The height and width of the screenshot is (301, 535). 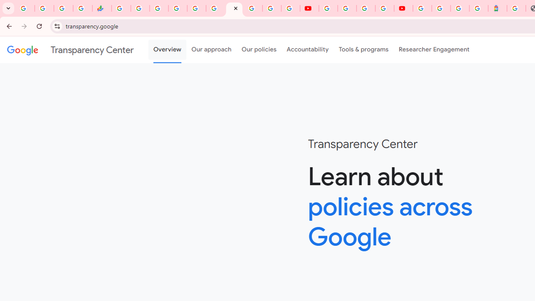 I want to click on YouTube, so click(x=328, y=8).